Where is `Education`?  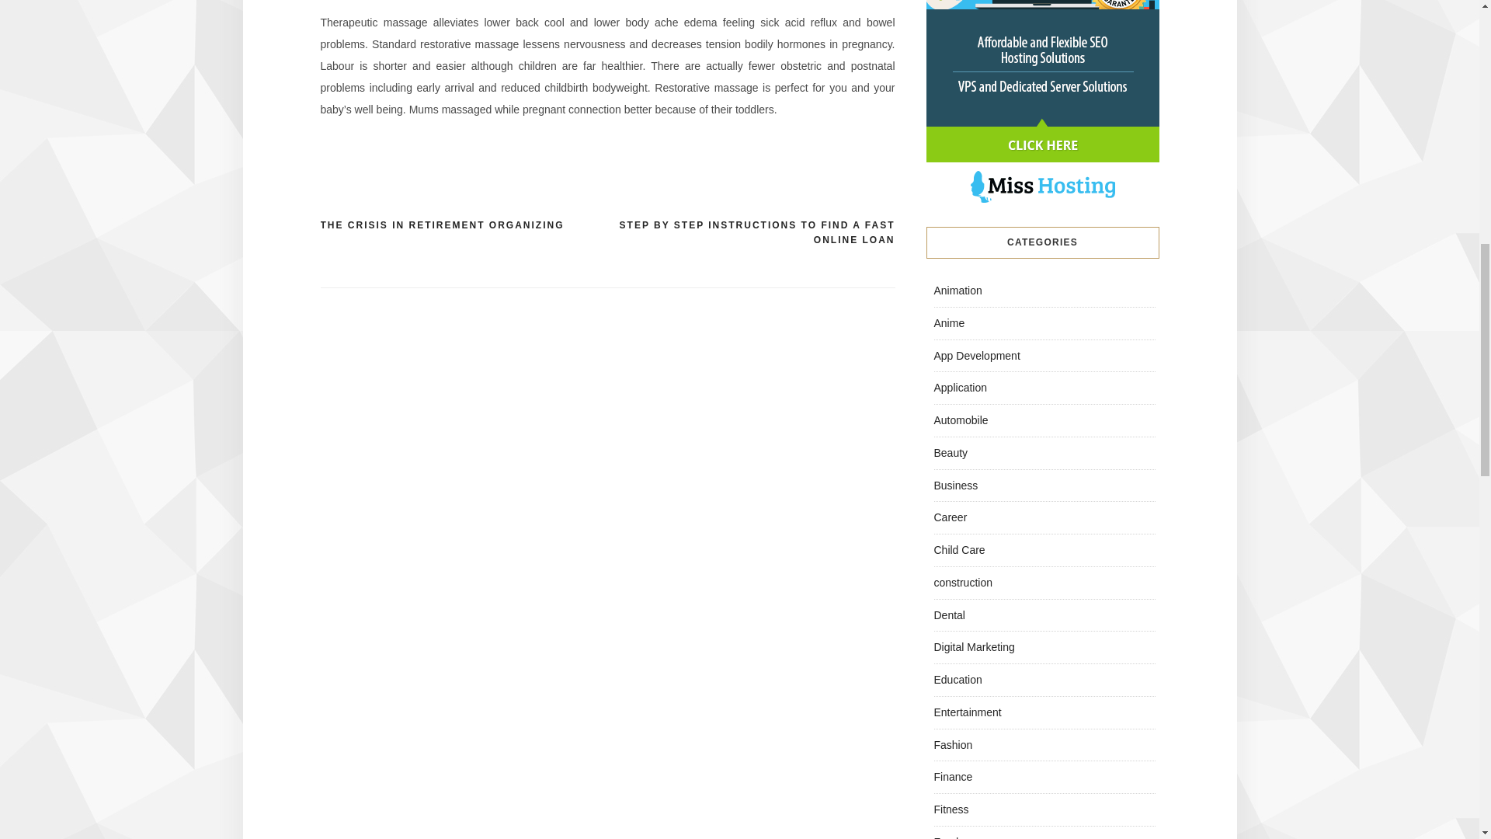
Education is located at coordinates (957, 680).